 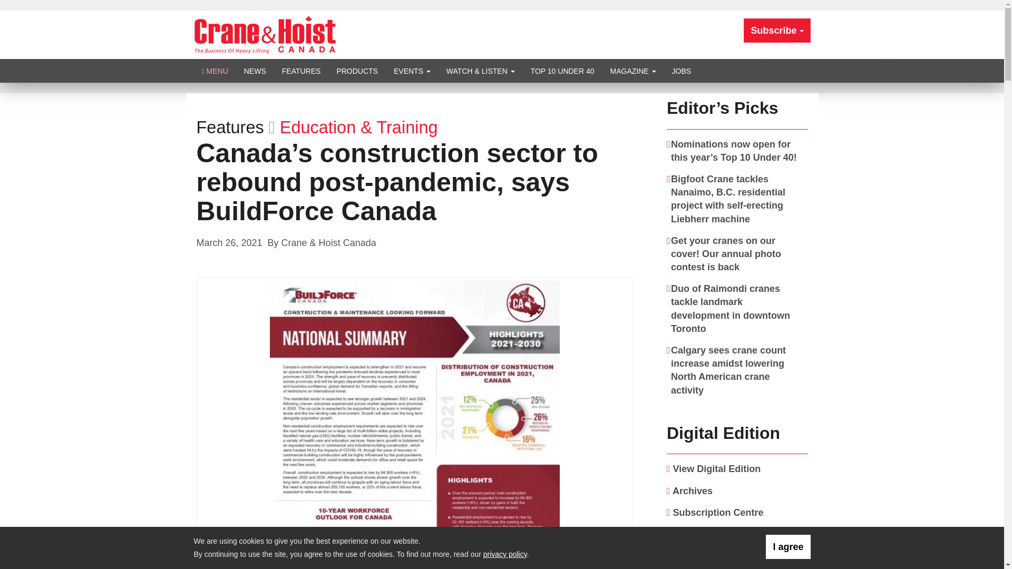 I want to click on TOP 10 UNDER 40, so click(x=562, y=71).